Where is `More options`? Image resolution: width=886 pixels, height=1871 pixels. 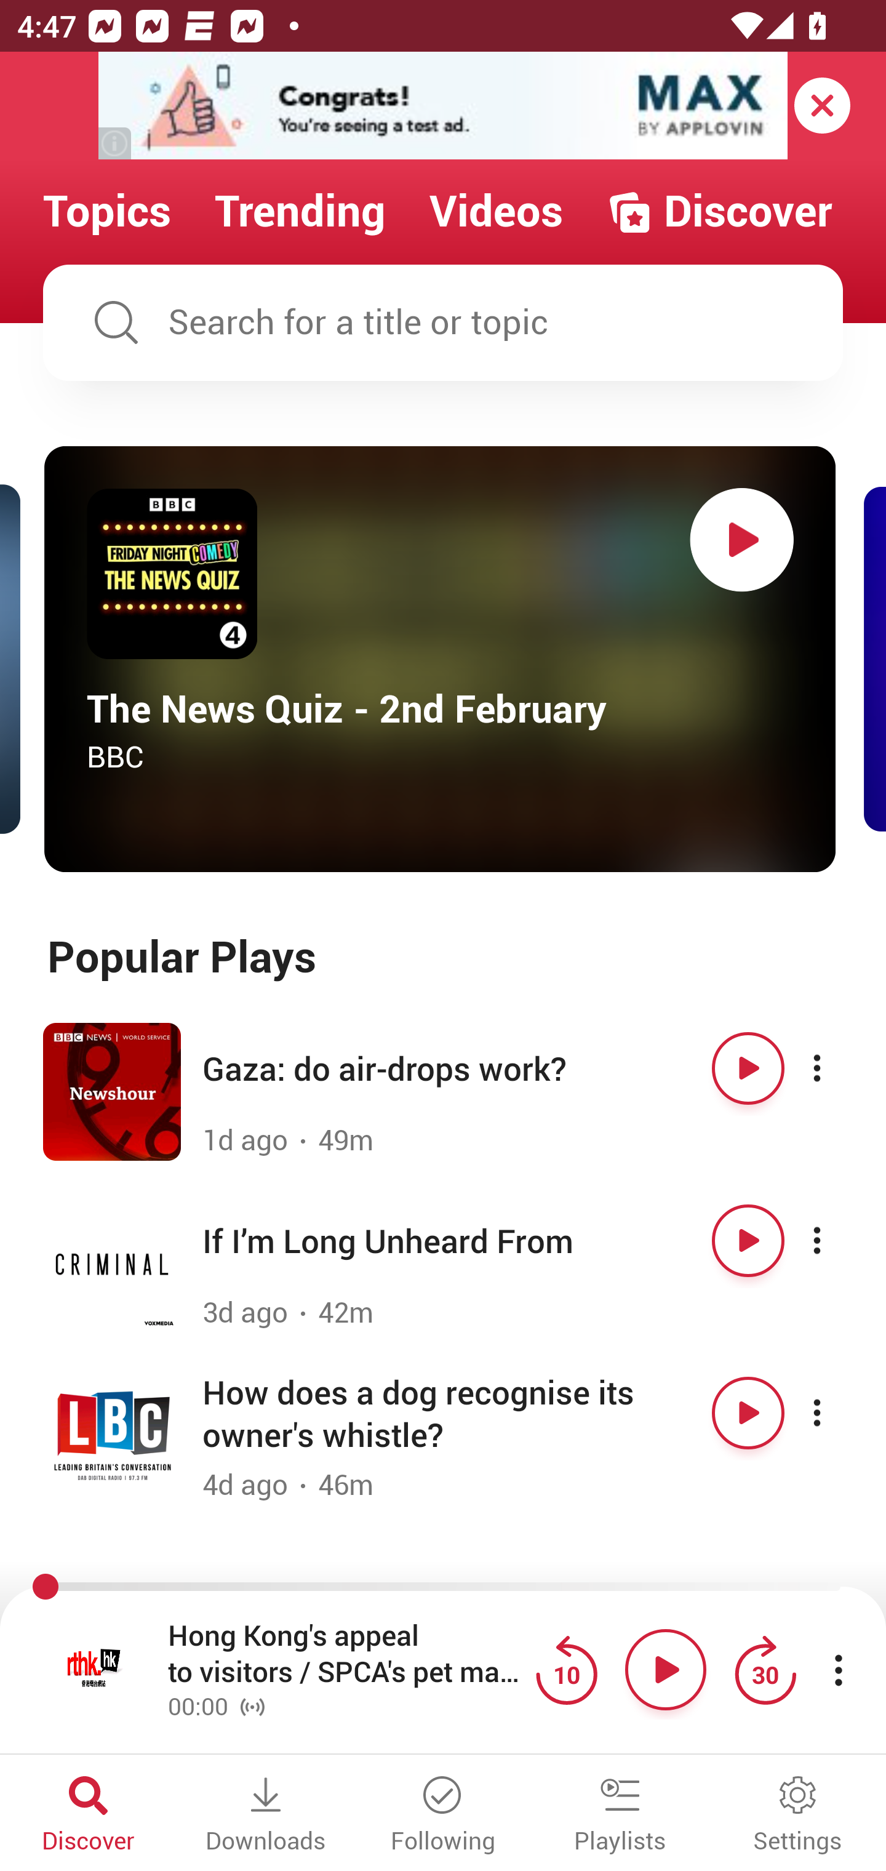 More options is located at coordinates (838, 1413).